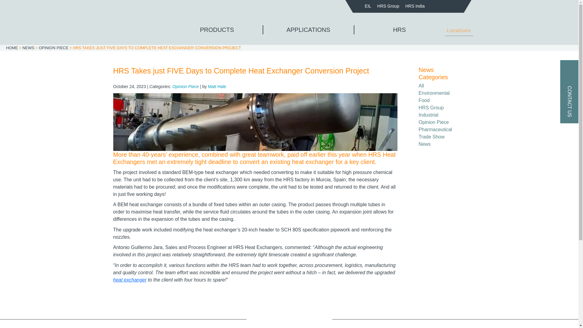 This screenshot has width=583, height=328. What do you see at coordinates (368, 6) in the screenshot?
I see `EIL` at bounding box center [368, 6].